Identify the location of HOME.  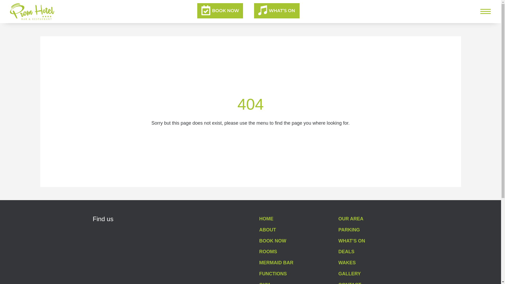
(266, 219).